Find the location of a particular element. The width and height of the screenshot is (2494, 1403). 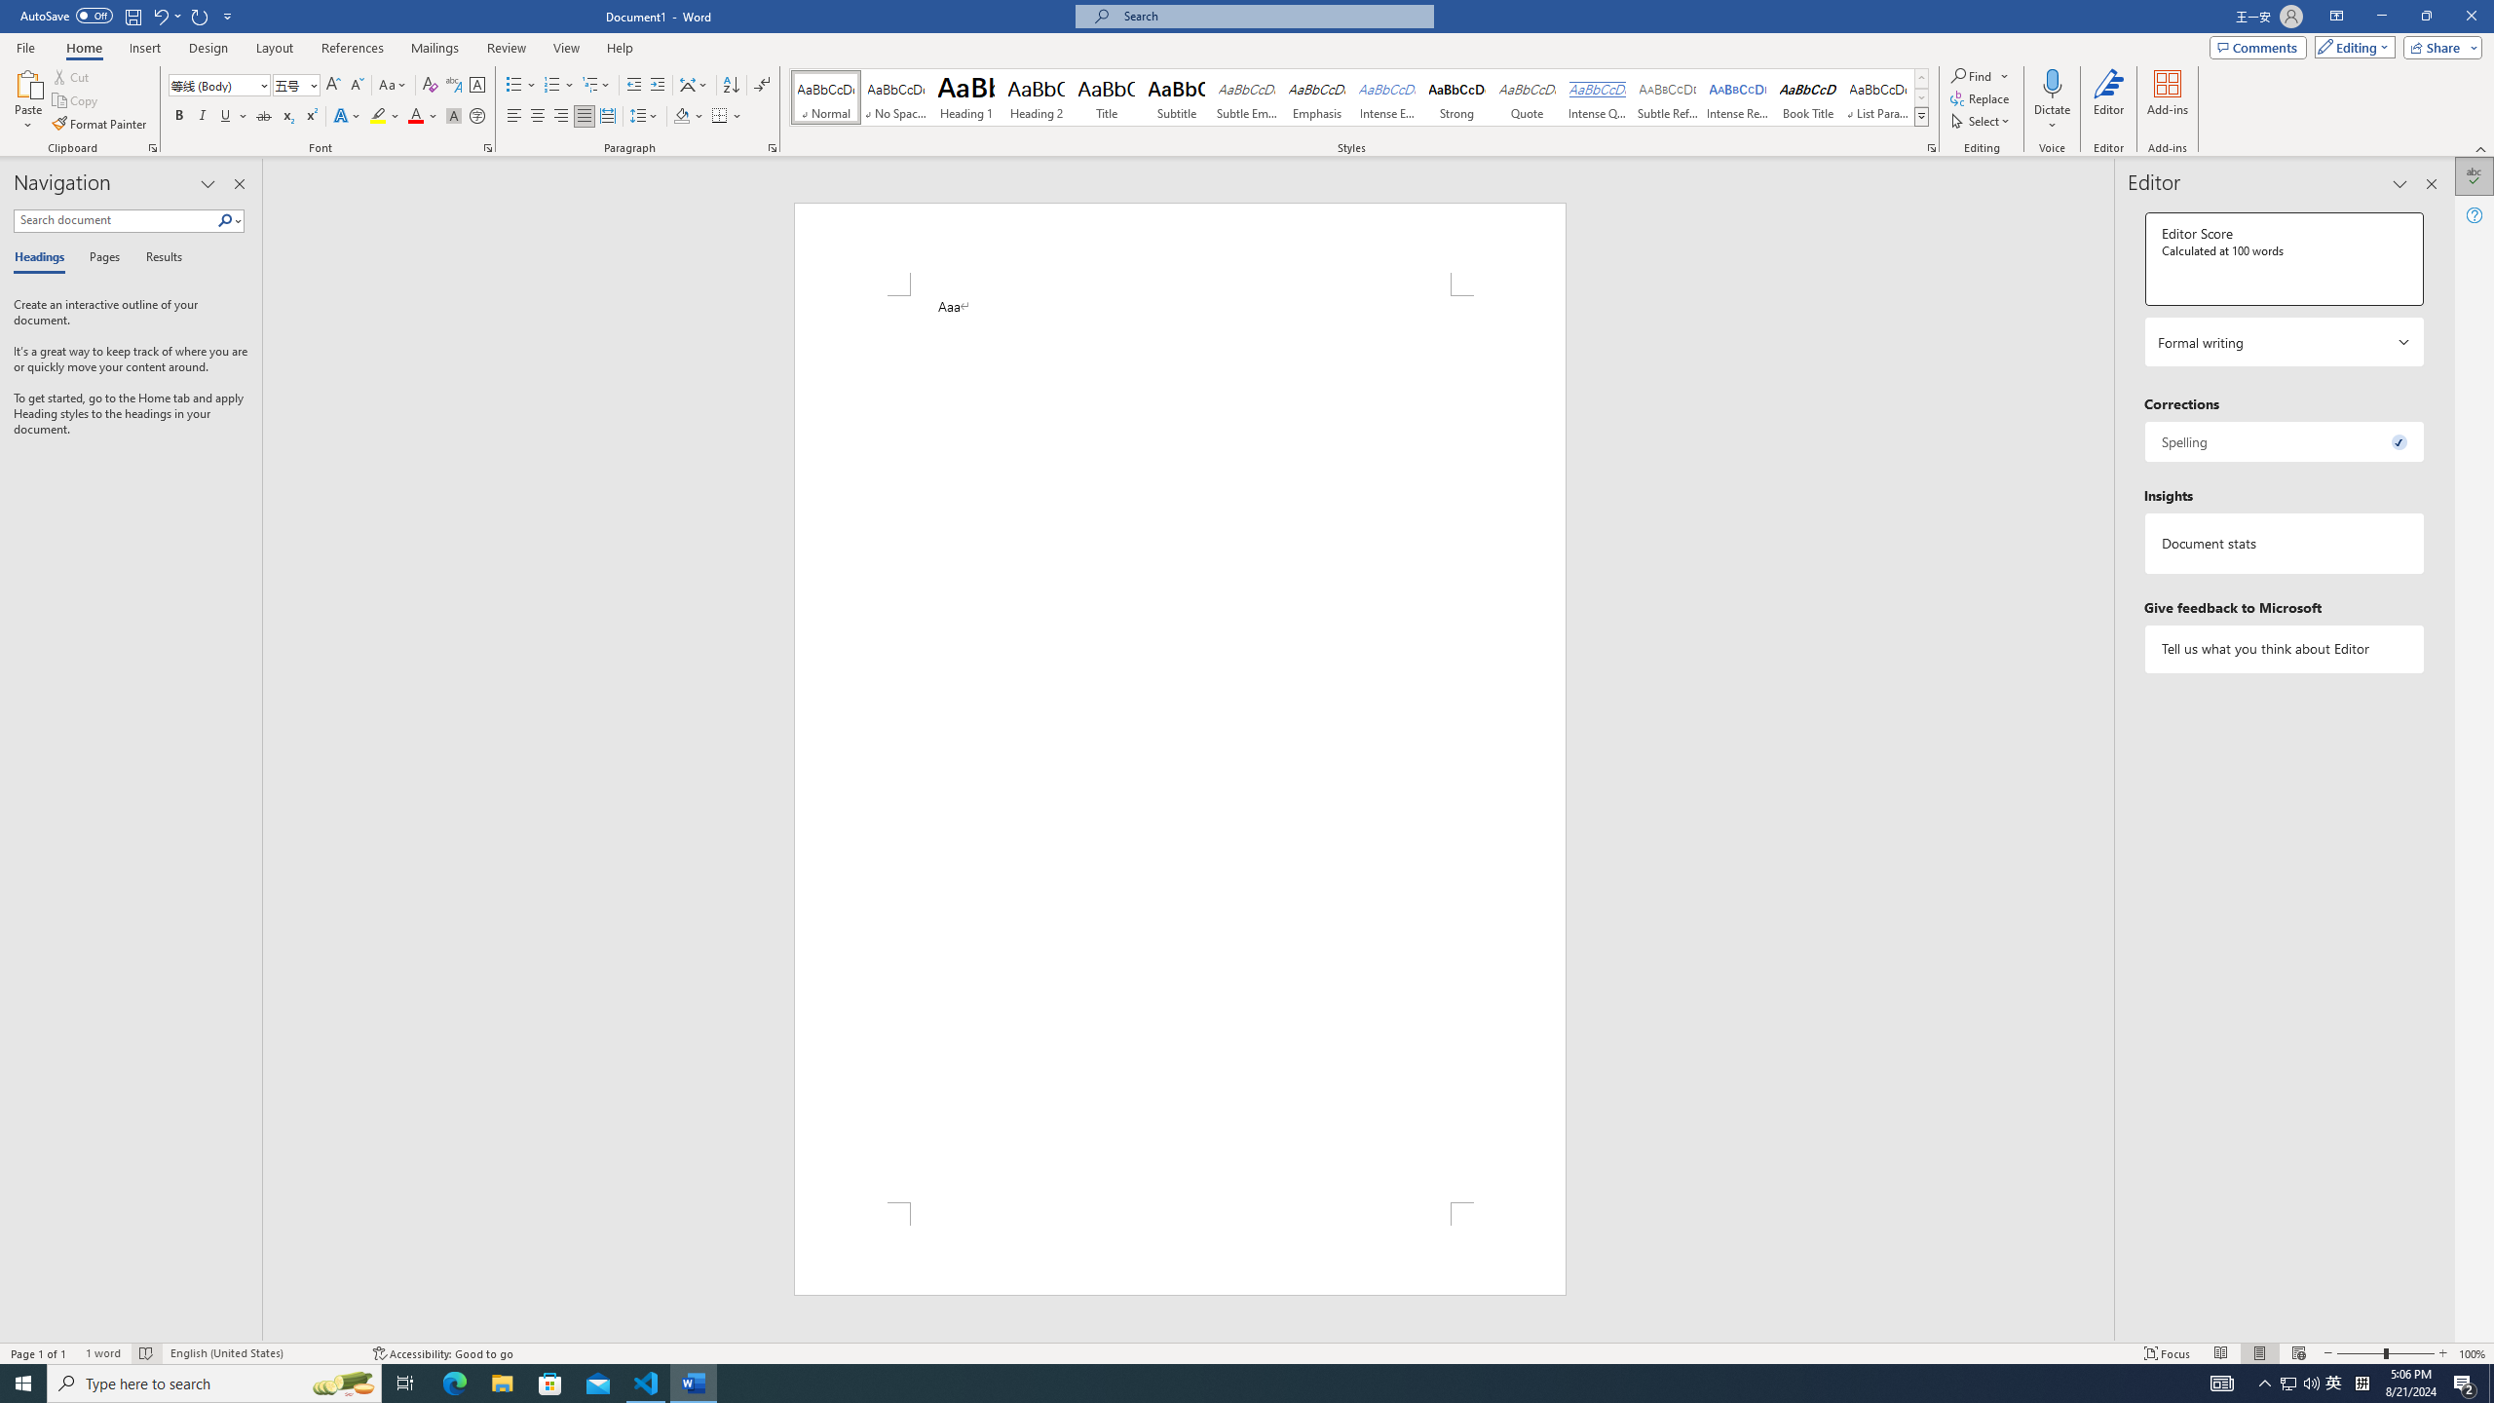

Strikethrough is located at coordinates (264, 117).